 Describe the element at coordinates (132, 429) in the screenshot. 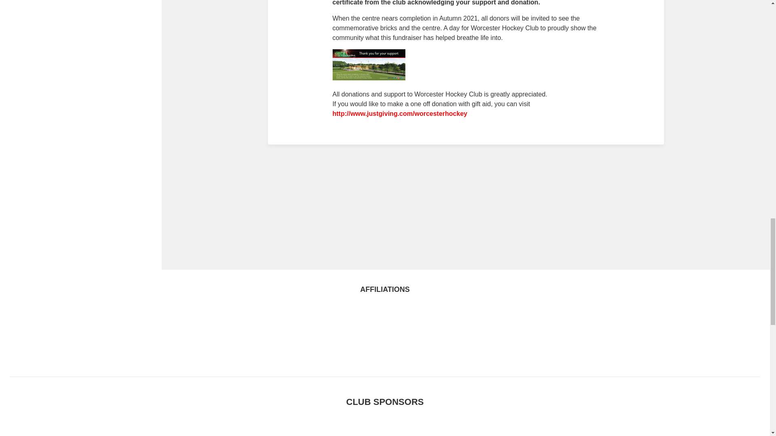

I see `BSB Sponsor - Fit3Sixty` at that location.